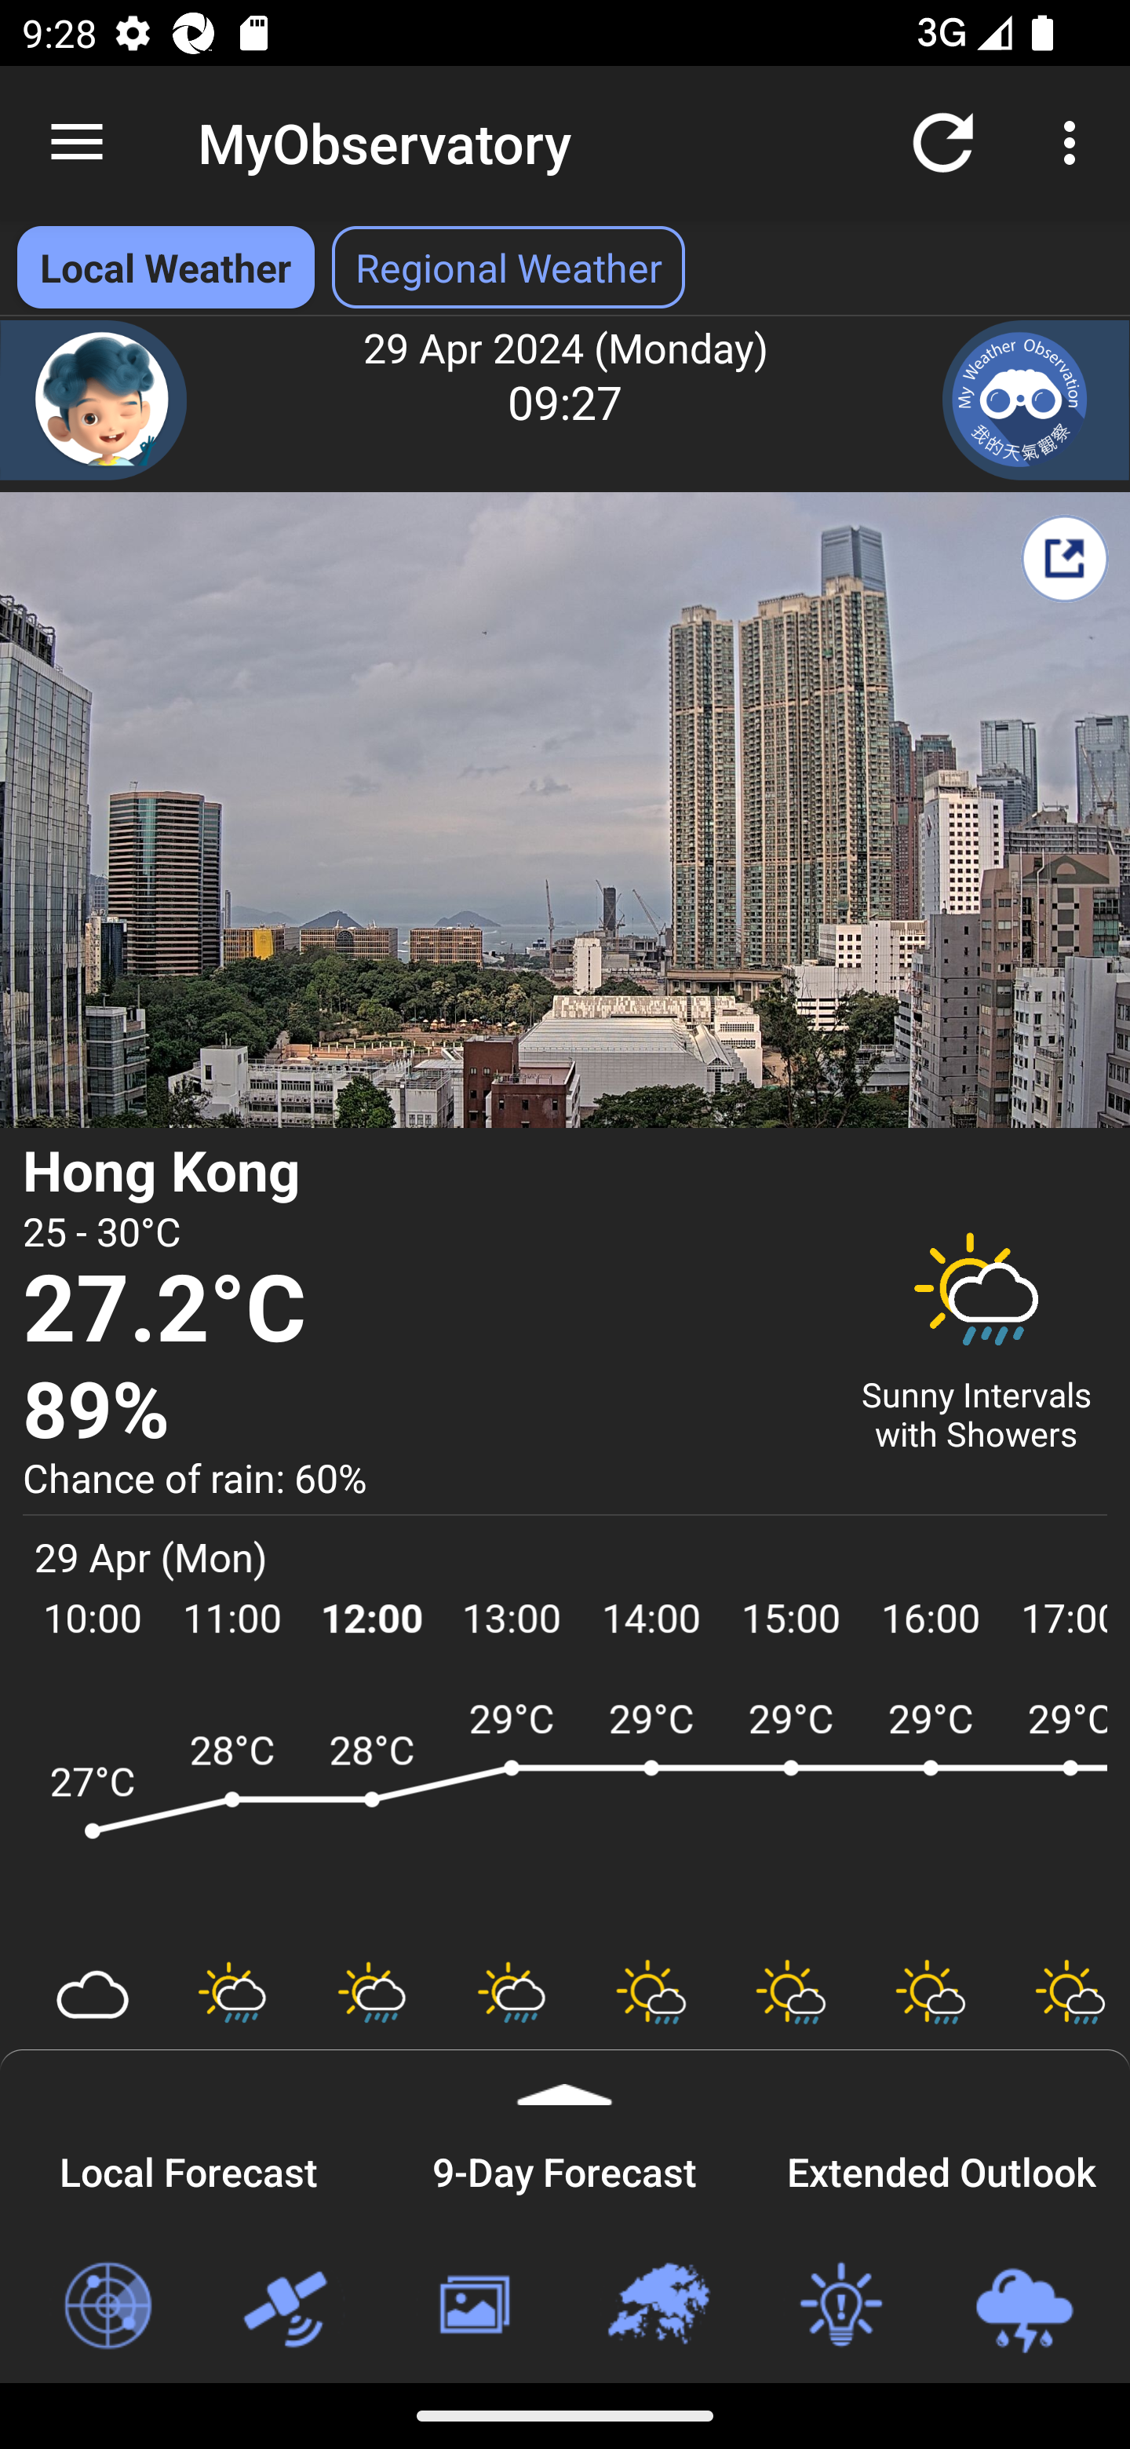 Image resolution: width=1130 pixels, height=2449 pixels. What do you see at coordinates (77, 143) in the screenshot?
I see `Navigate up` at bounding box center [77, 143].